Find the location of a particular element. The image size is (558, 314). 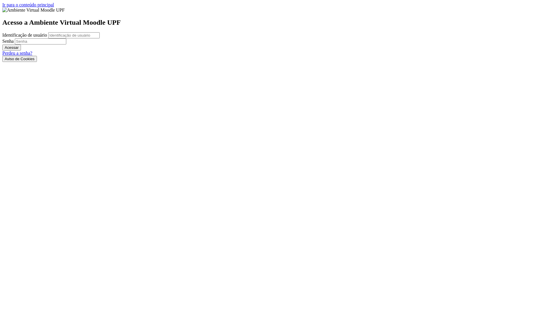

Perdeu a senha? is located at coordinates (17, 53).